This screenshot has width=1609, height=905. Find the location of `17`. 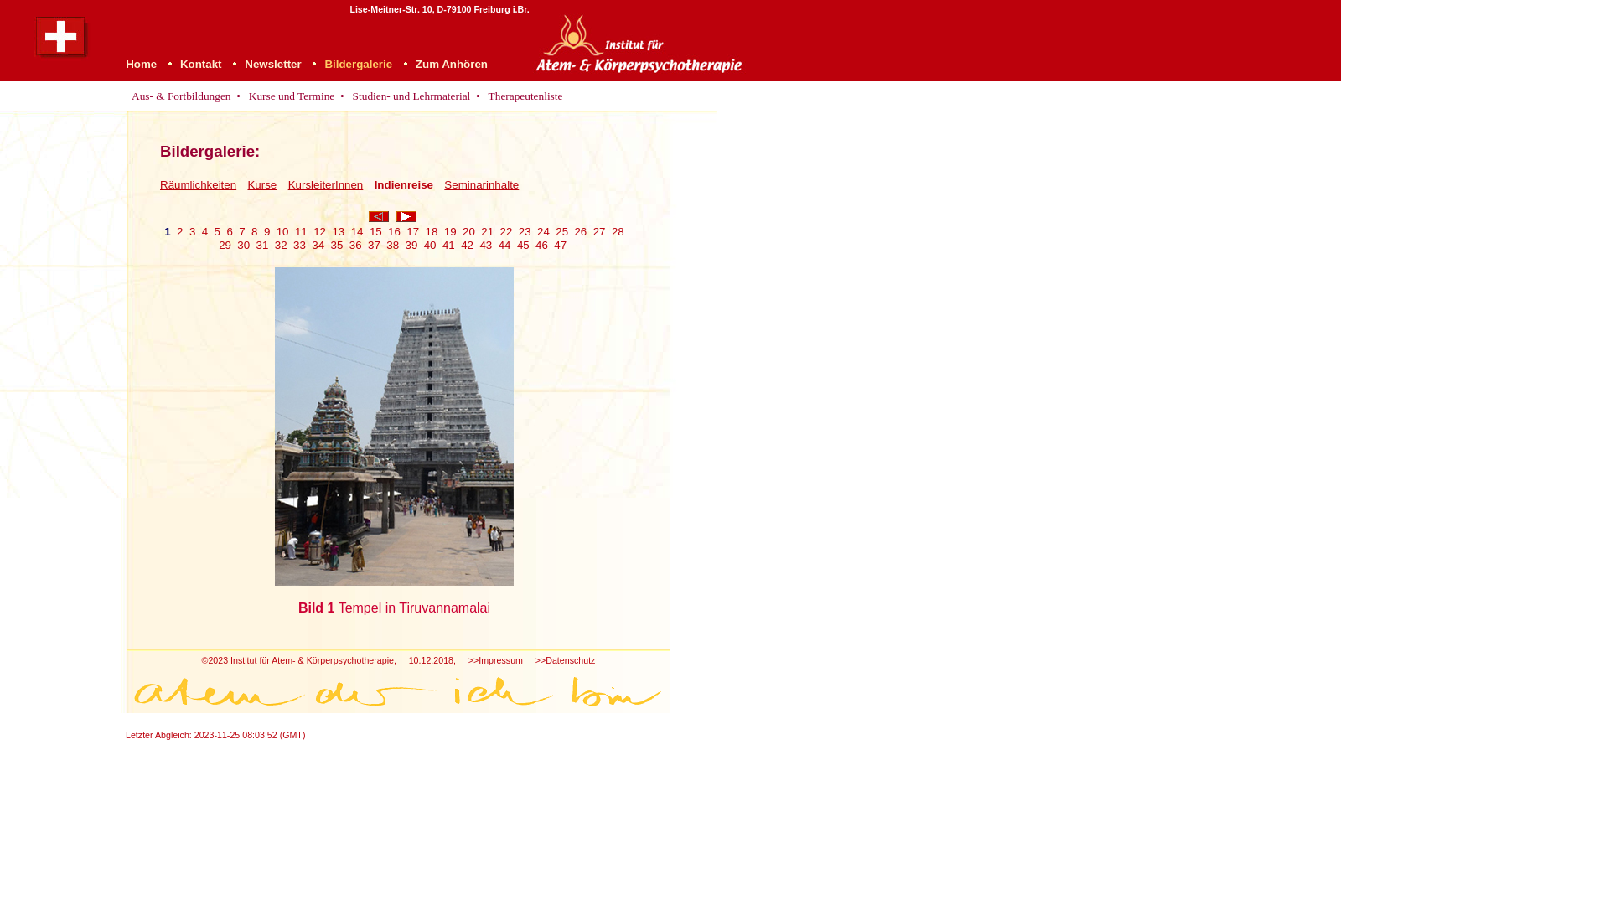

17 is located at coordinates (412, 231).